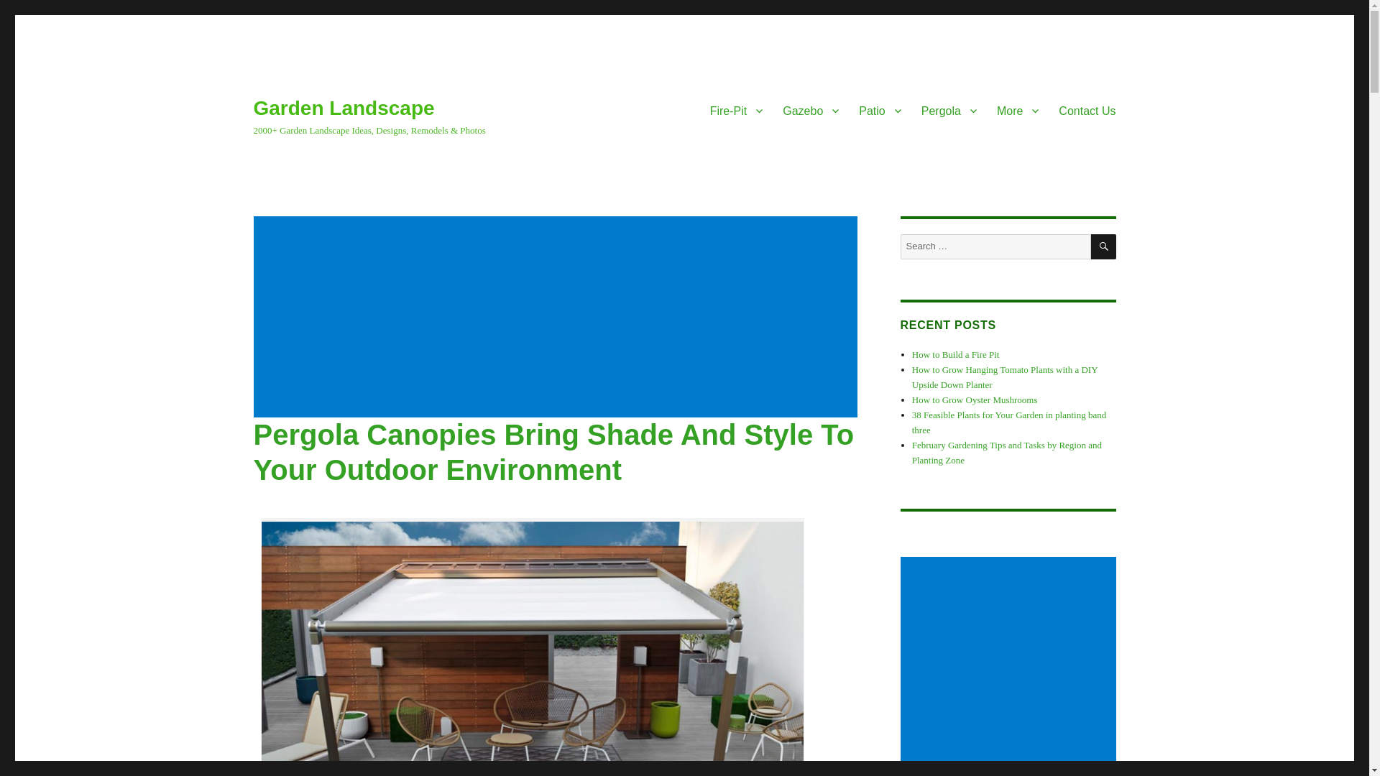 Image resolution: width=1380 pixels, height=776 pixels. I want to click on Fire-Pit, so click(736, 110).